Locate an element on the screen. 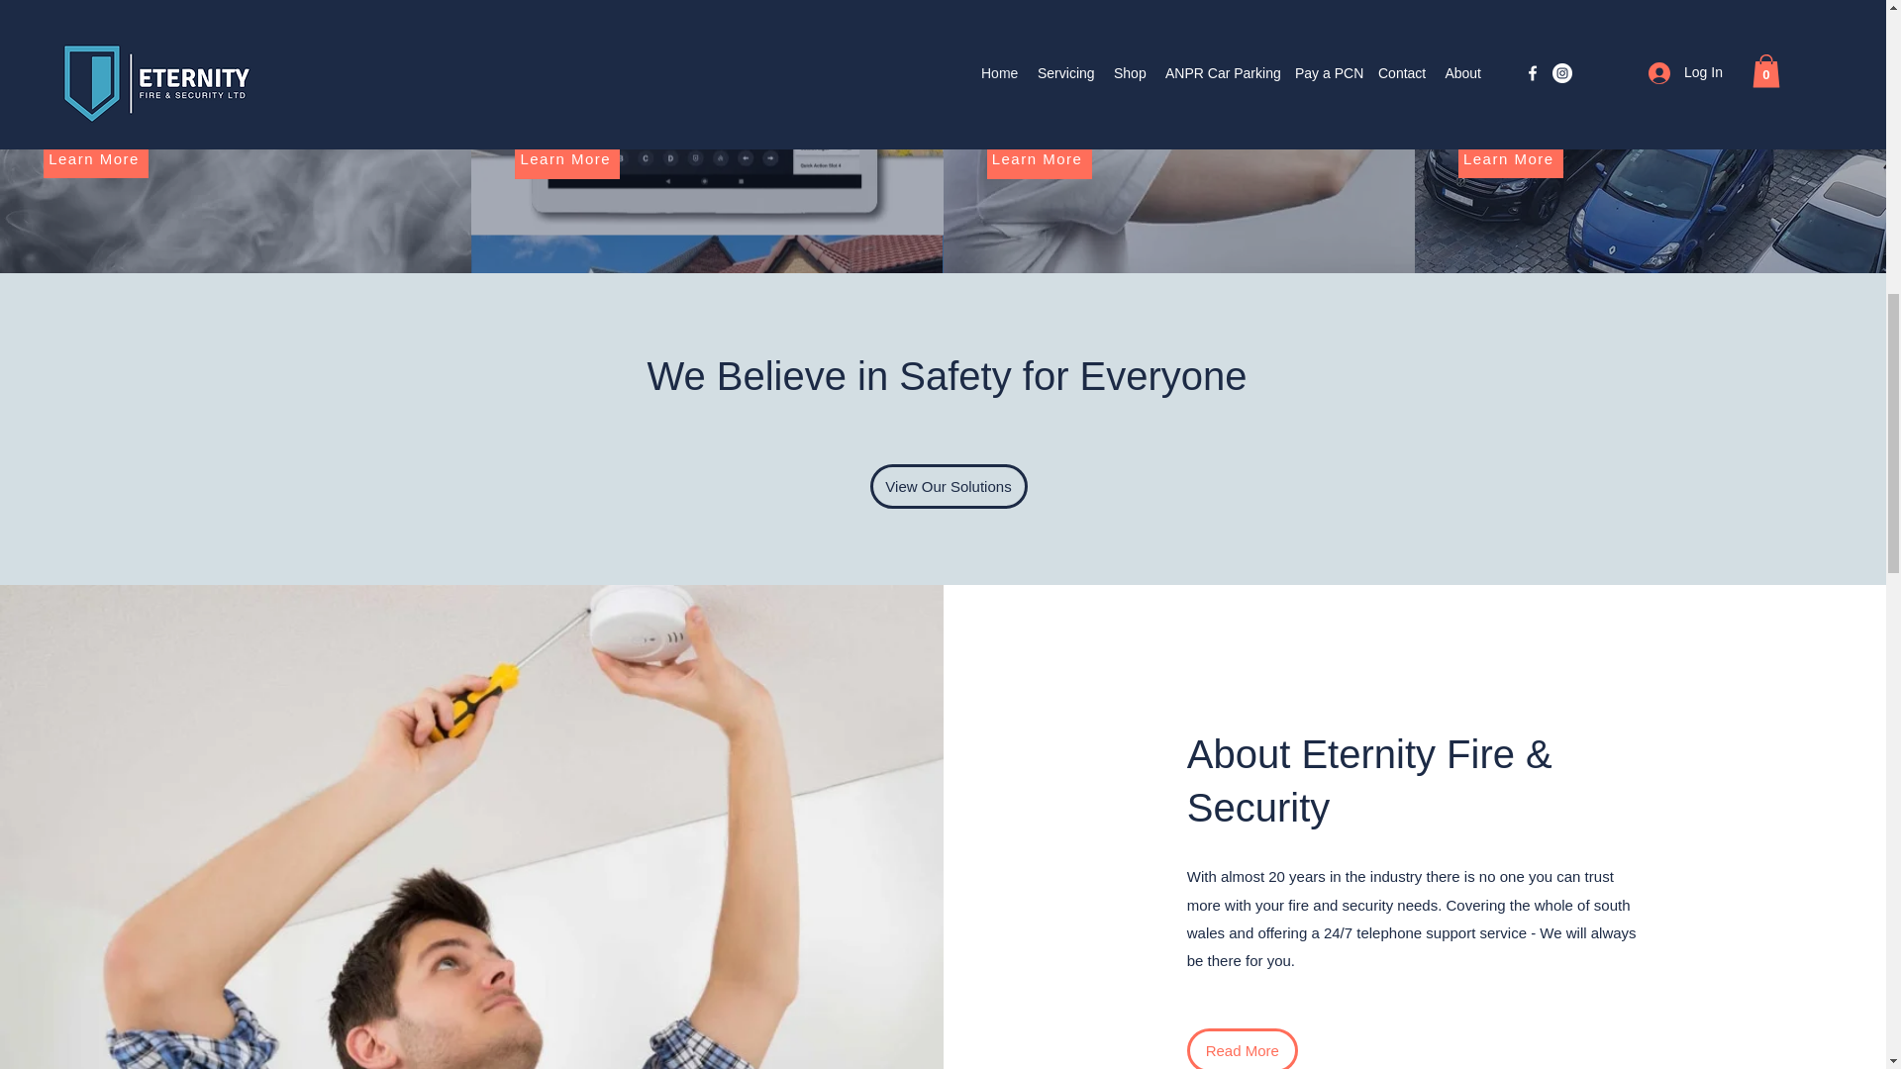 The width and height of the screenshot is (1901, 1069). Learn More is located at coordinates (1510, 158).